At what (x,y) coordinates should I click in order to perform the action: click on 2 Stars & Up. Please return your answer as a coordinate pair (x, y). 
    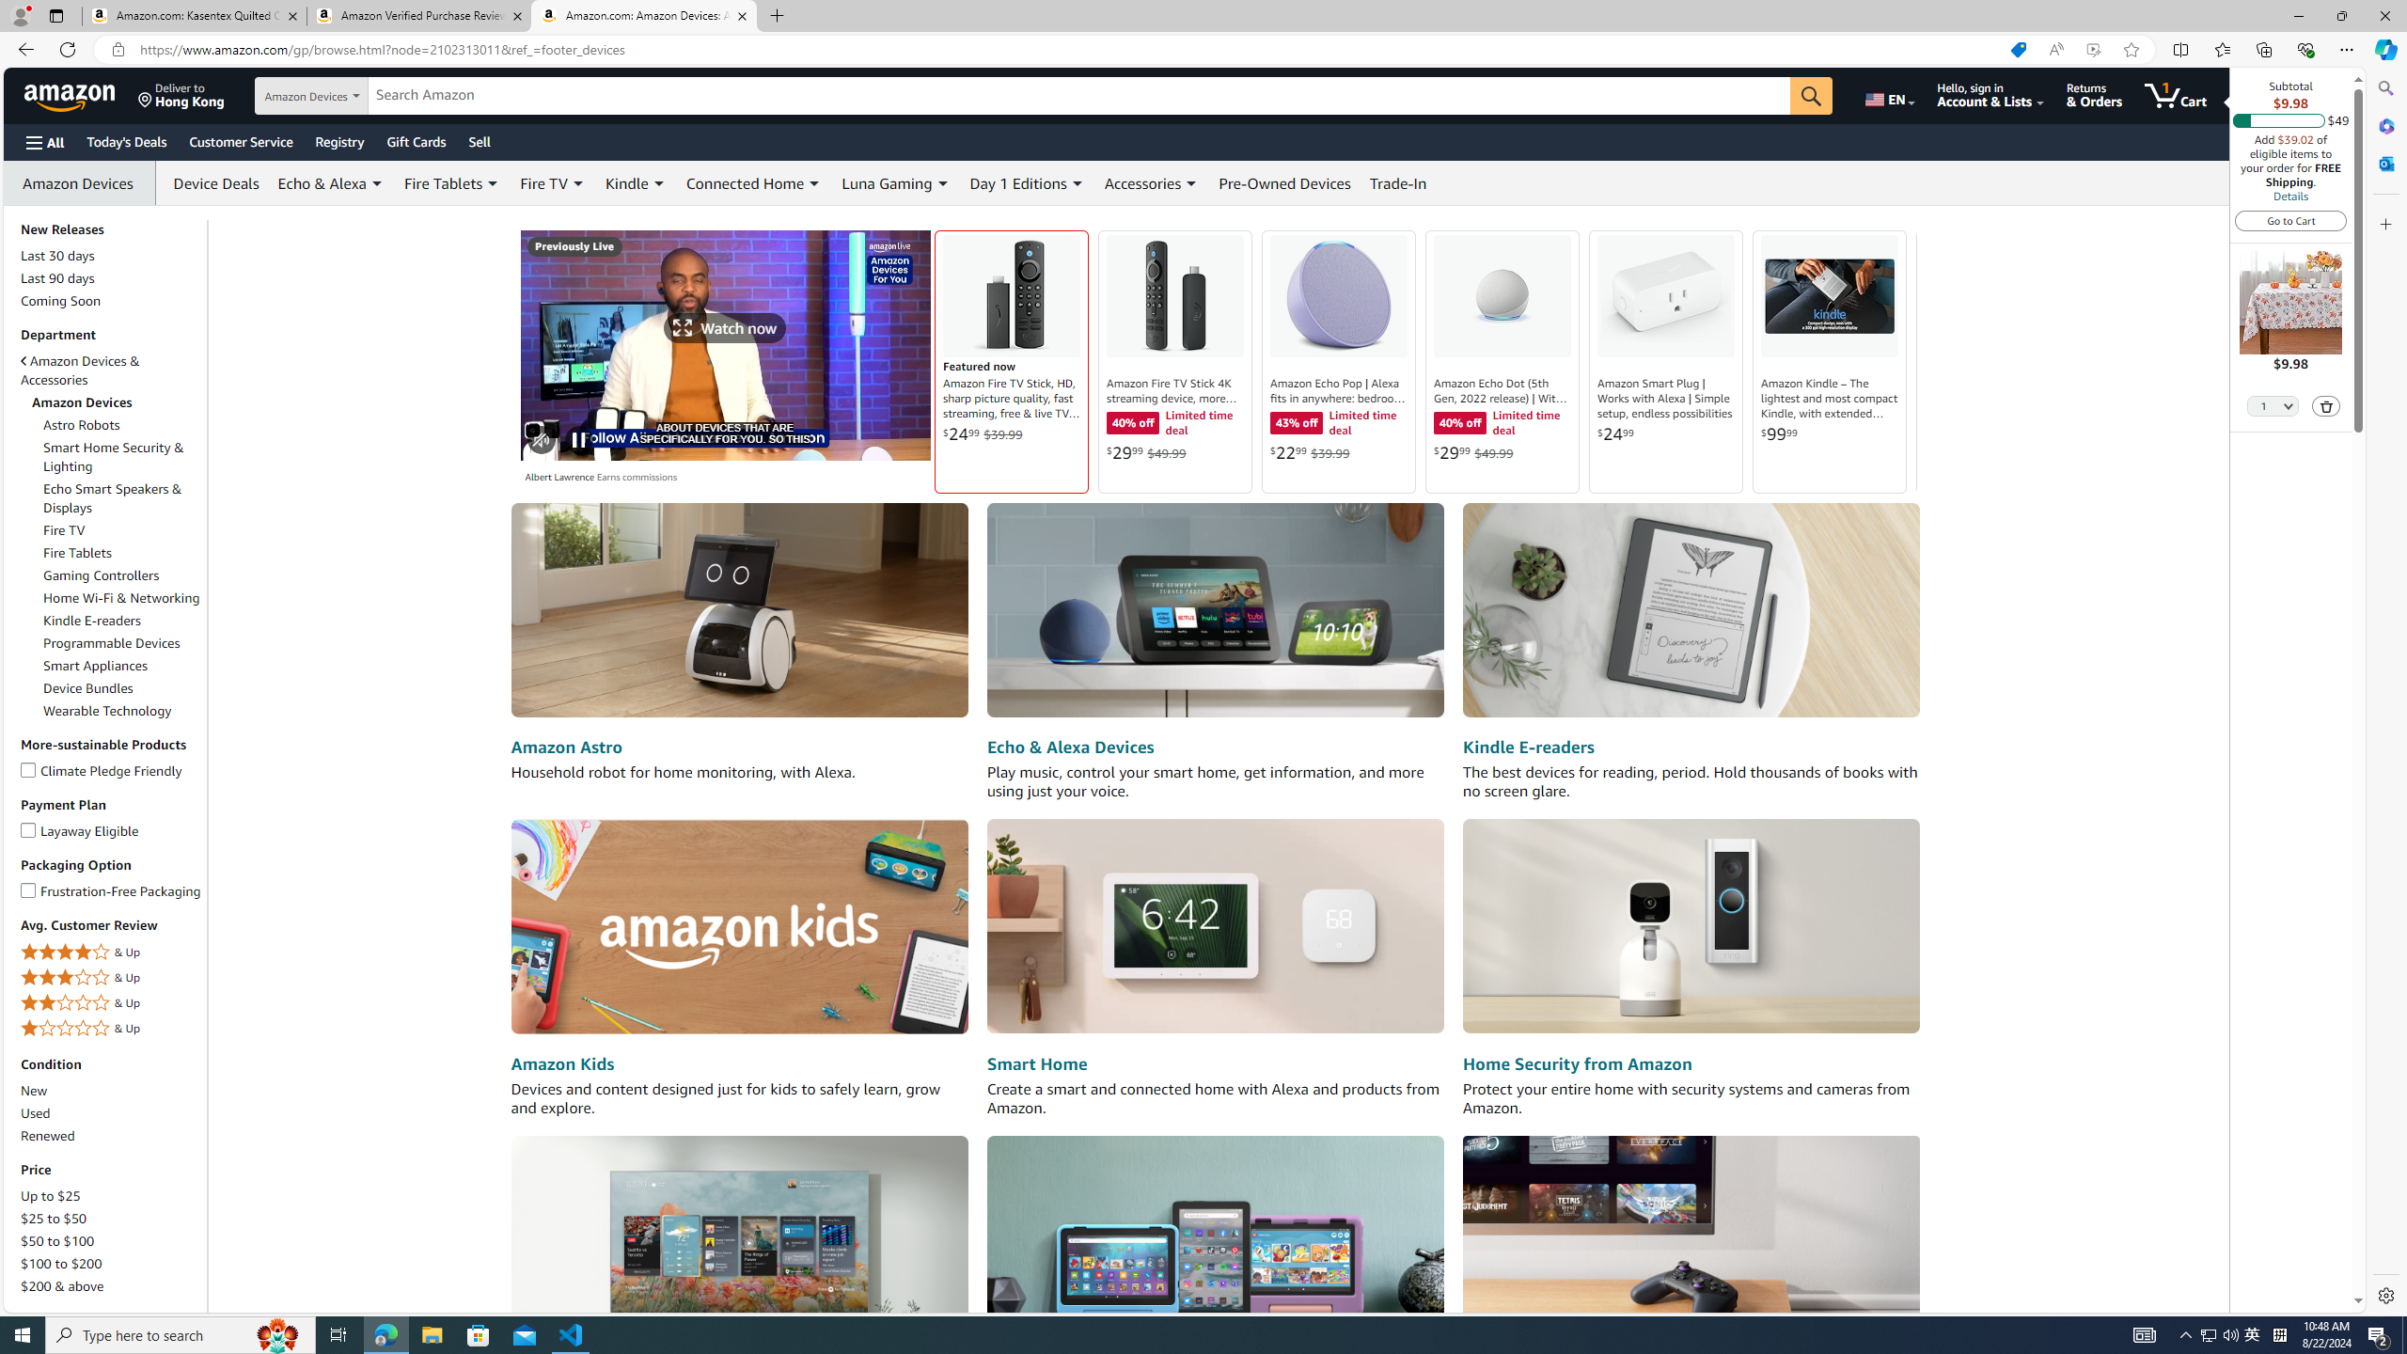
    Looking at the image, I should click on (112, 1002).